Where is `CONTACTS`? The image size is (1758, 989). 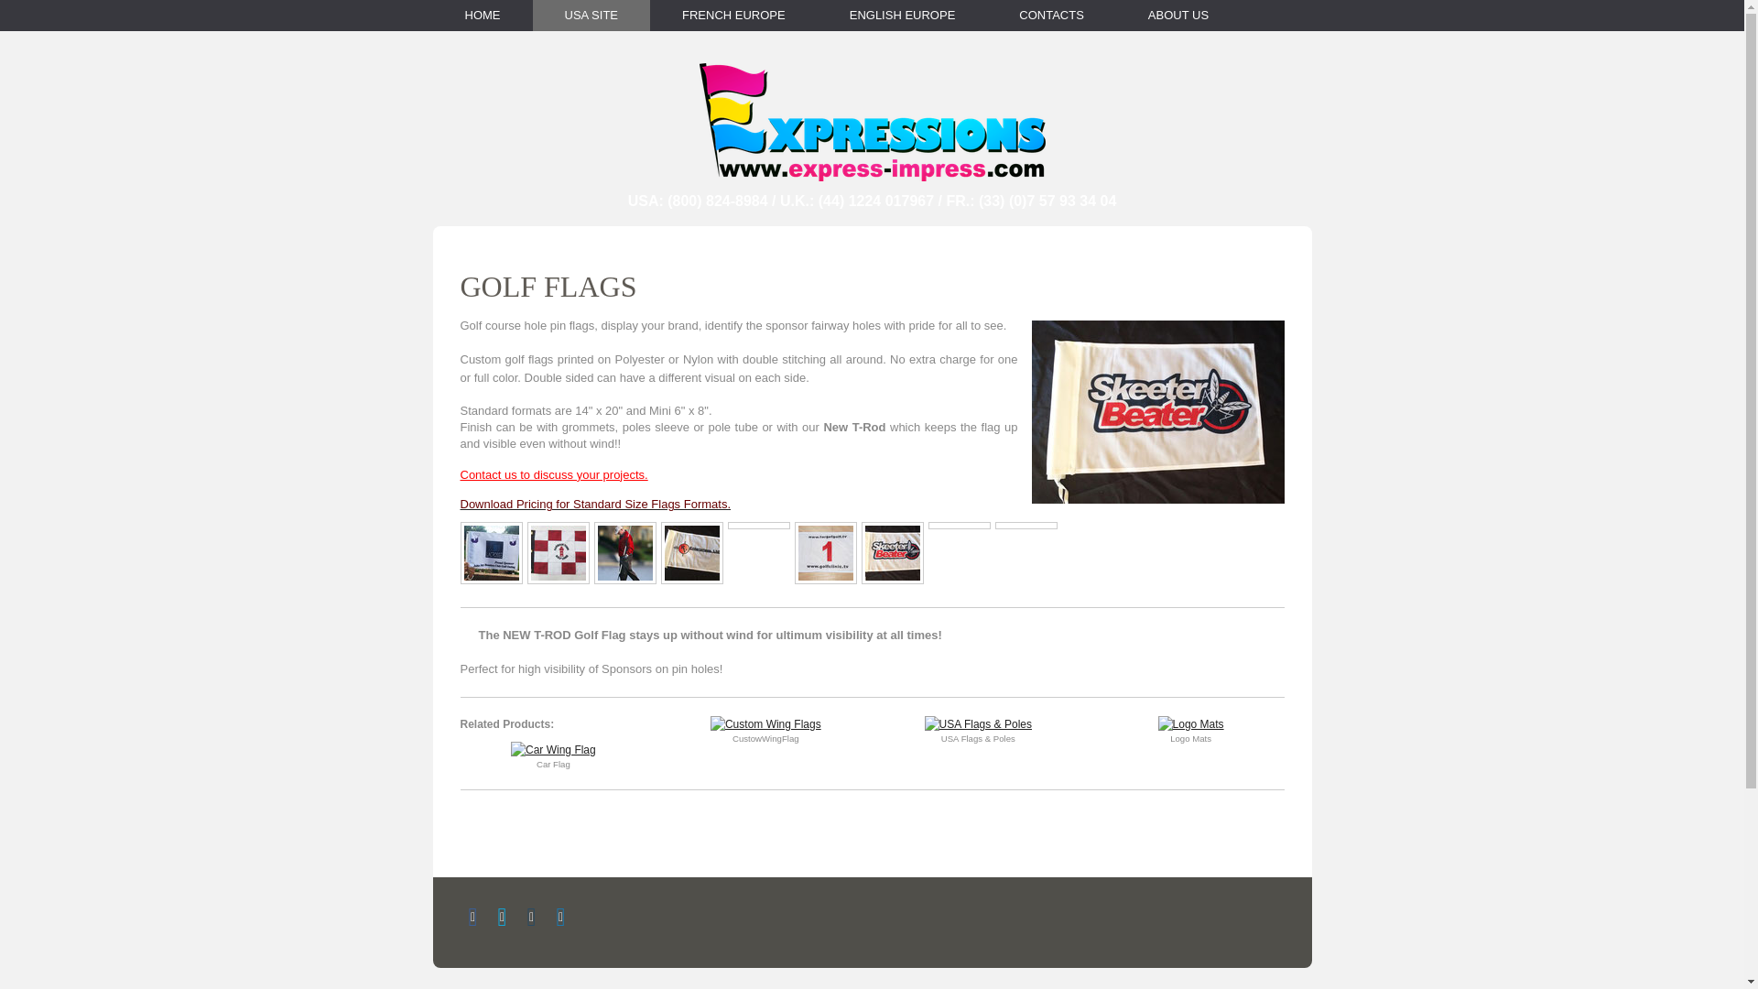 CONTACTS is located at coordinates (1051, 15).